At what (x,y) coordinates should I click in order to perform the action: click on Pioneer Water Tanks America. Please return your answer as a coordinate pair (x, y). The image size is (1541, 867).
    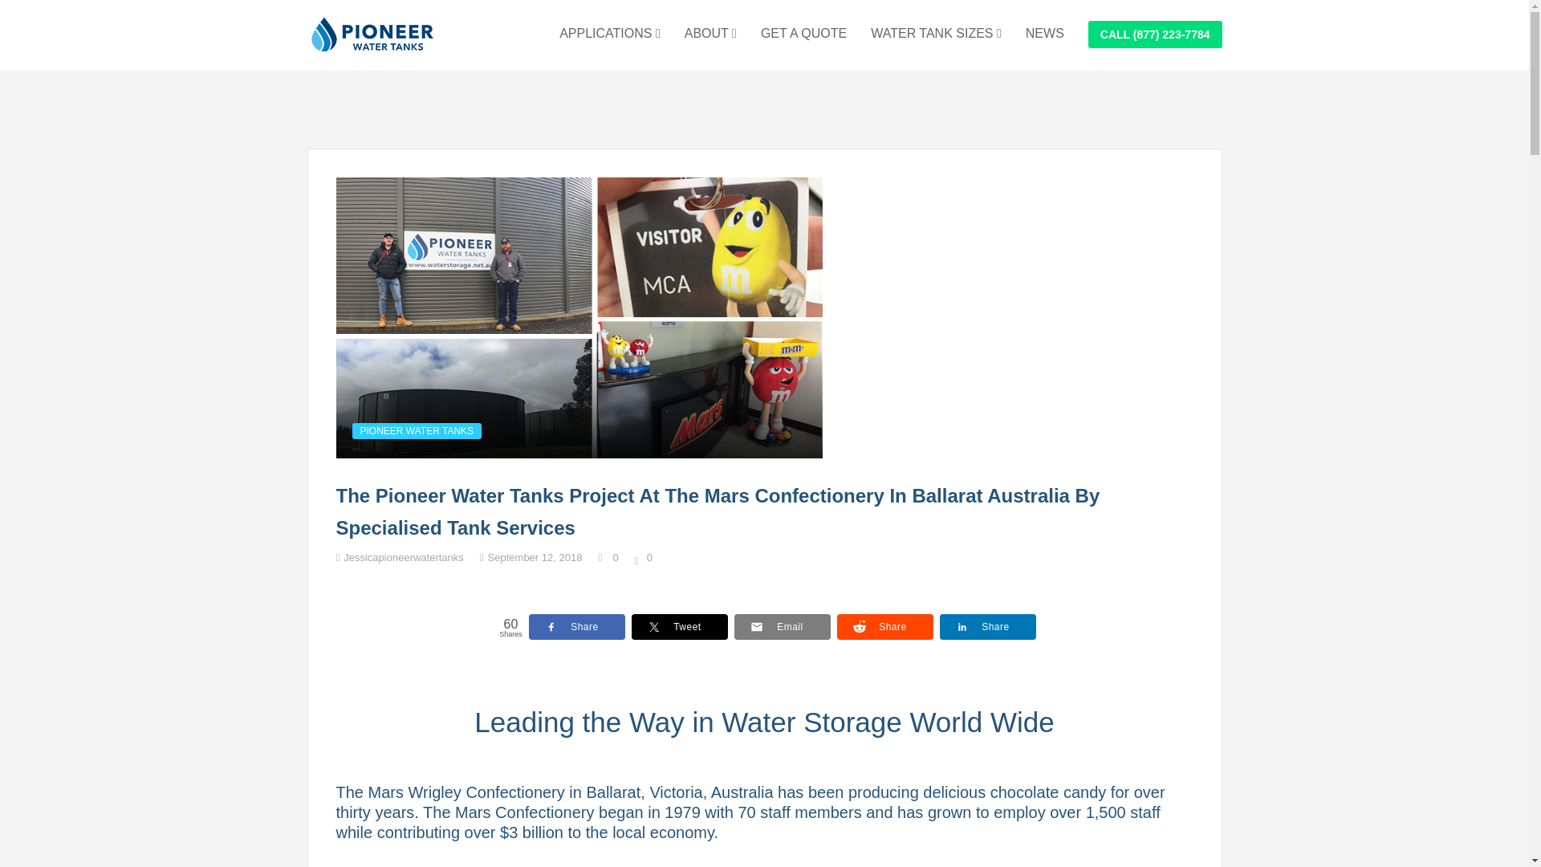
    Looking at the image, I should click on (371, 34).